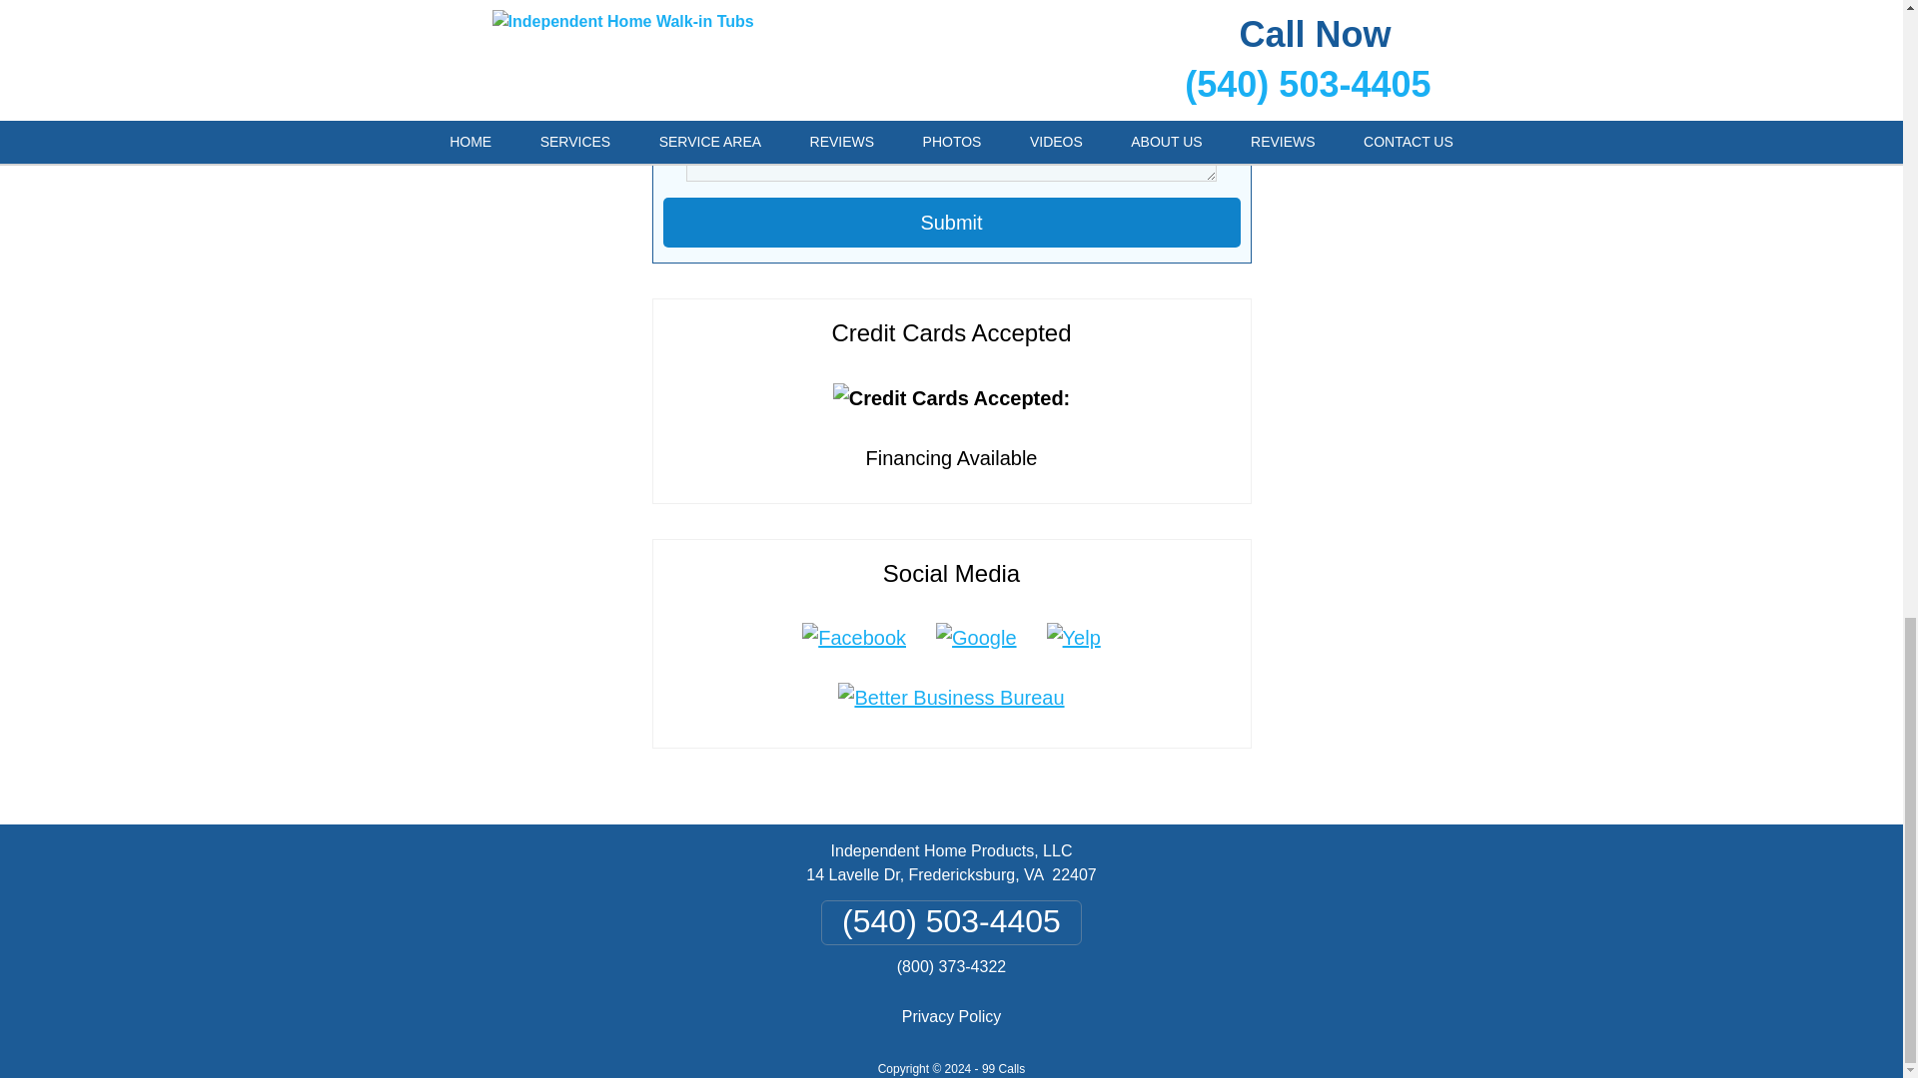 This screenshot has height=1078, width=1918. I want to click on Facebook, so click(853, 637).